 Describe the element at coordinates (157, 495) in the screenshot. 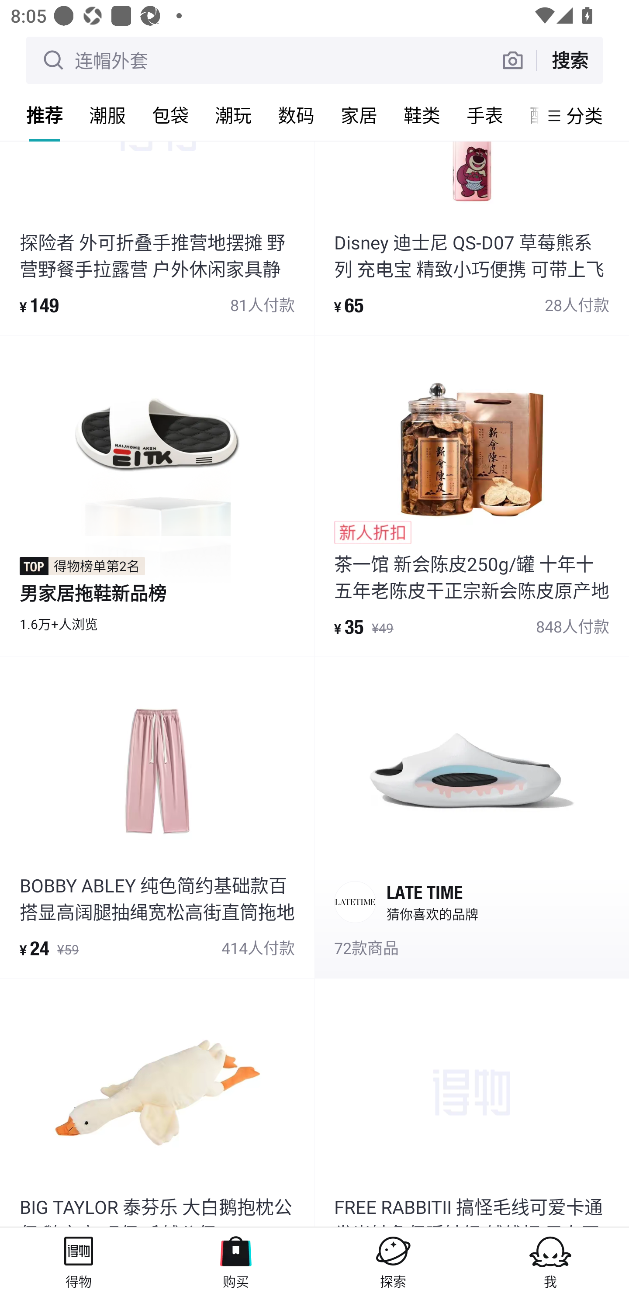

I see `得物榜单第2名 男家居拖鞋新品榜 1.6万+人浏览` at that location.